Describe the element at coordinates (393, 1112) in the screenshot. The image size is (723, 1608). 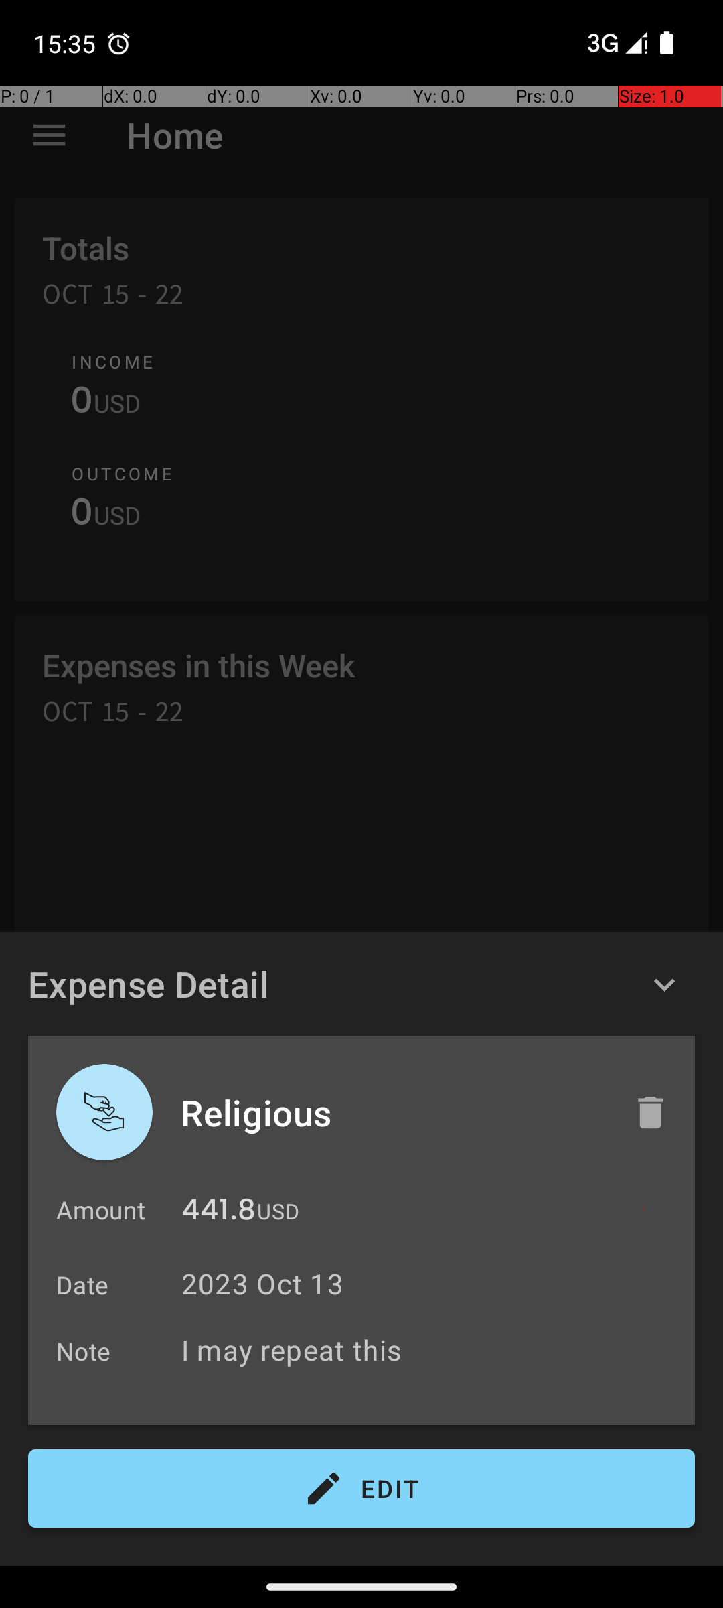
I see `Religious` at that location.